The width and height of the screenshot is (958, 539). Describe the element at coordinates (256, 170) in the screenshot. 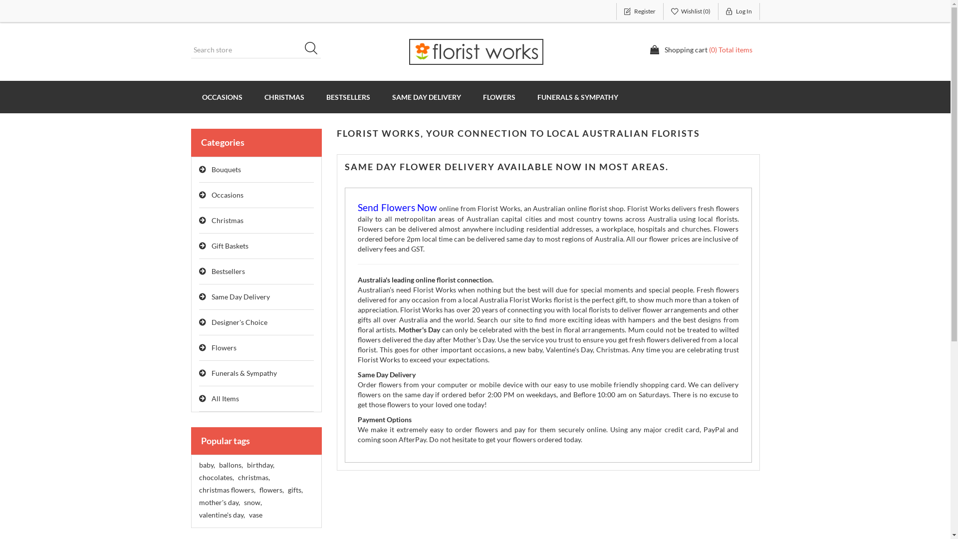

I see `Bouquets` at that location.